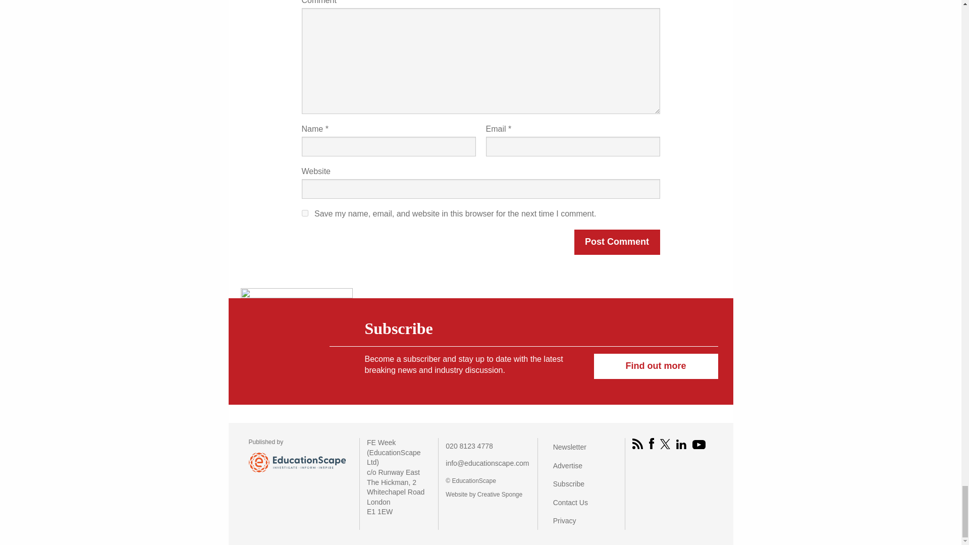  What do you see at coordinates (617, 242) in the screenshot?
I see `Post Comment` at bounding box center [617, 242].